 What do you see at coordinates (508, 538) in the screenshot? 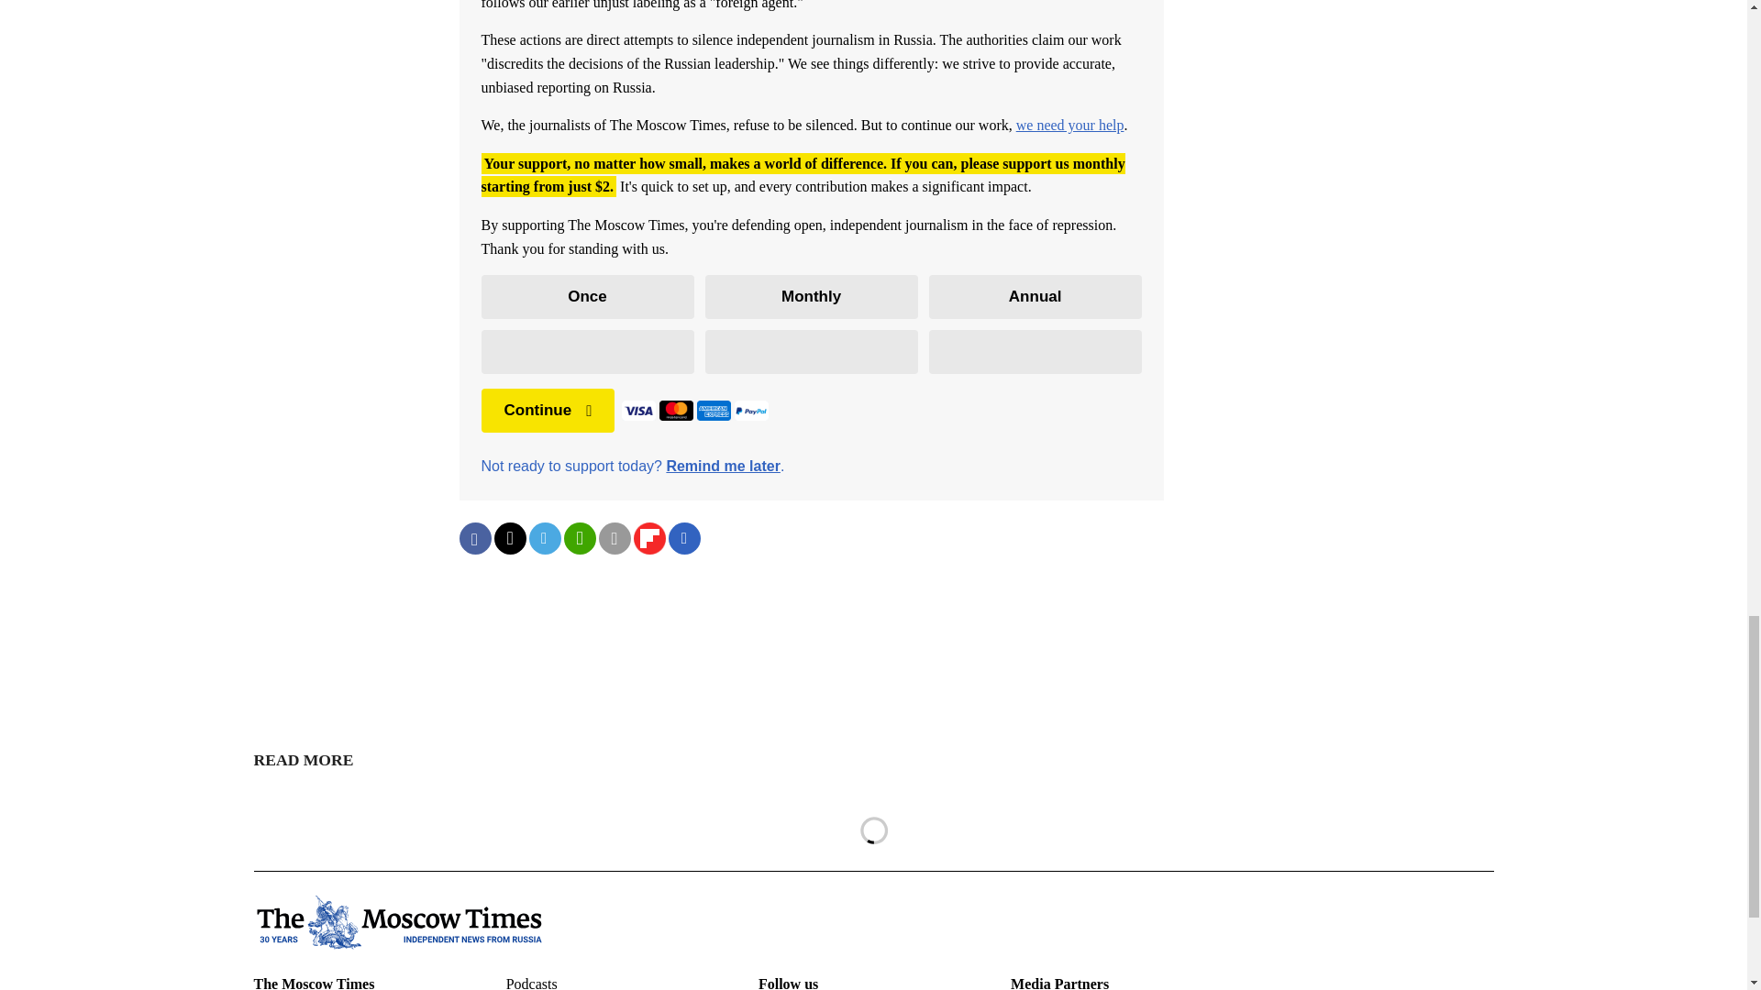
I see `Share on Twitter` at bounding box center [508, 538].